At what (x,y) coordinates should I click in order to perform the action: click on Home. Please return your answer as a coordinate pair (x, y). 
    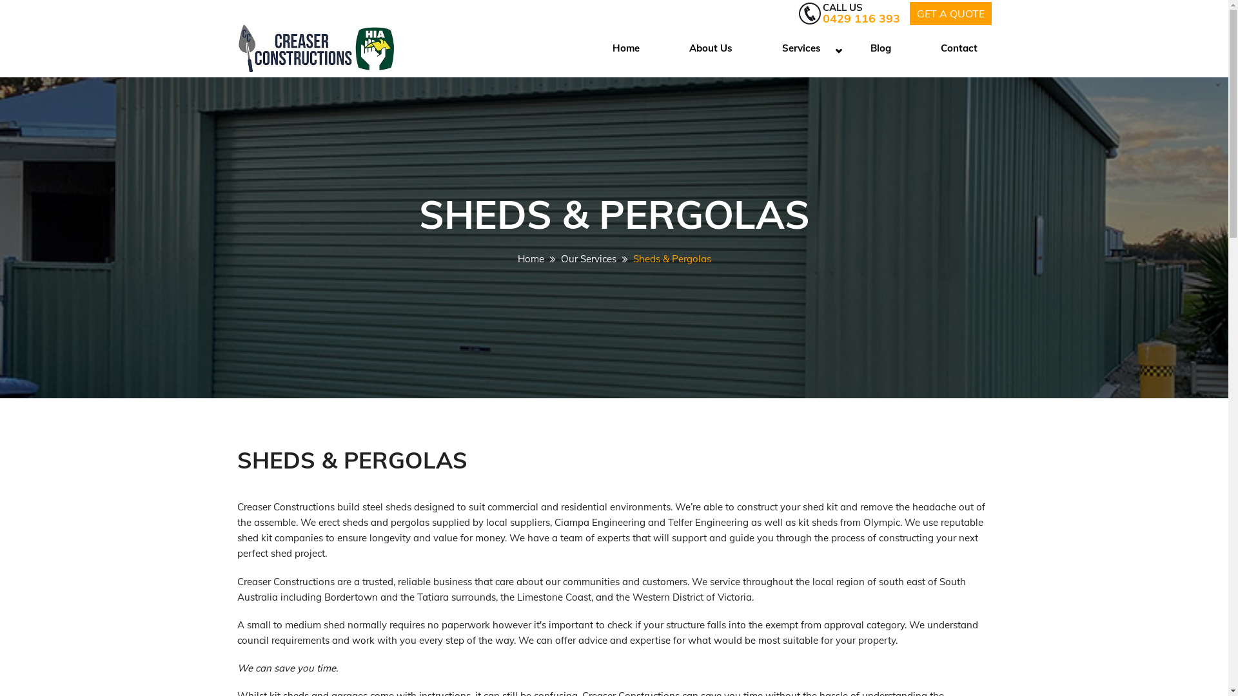
    Looking at the image, I should click on (530, 259).